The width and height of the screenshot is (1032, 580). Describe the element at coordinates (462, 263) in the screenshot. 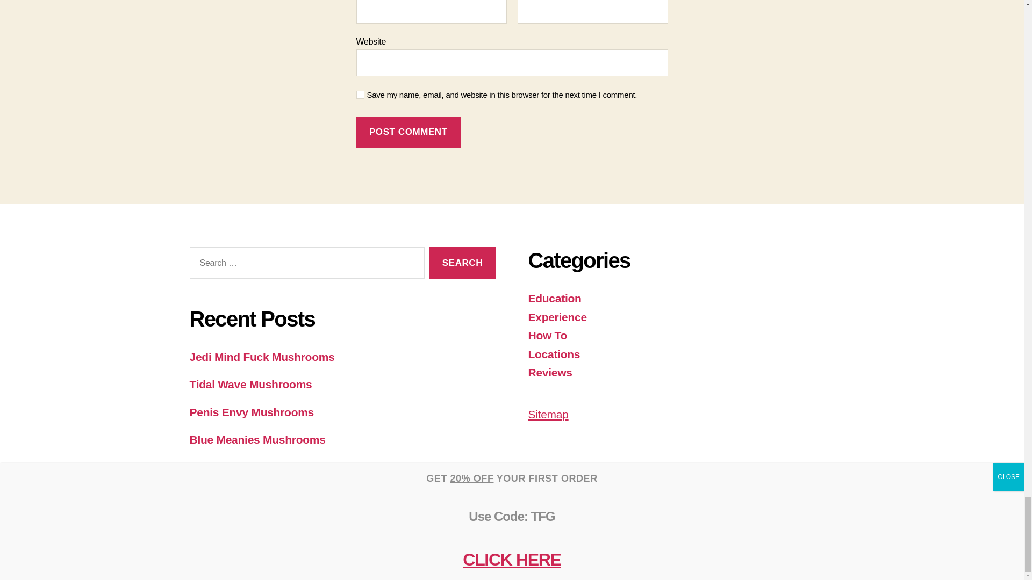

I see `Search` at that location.